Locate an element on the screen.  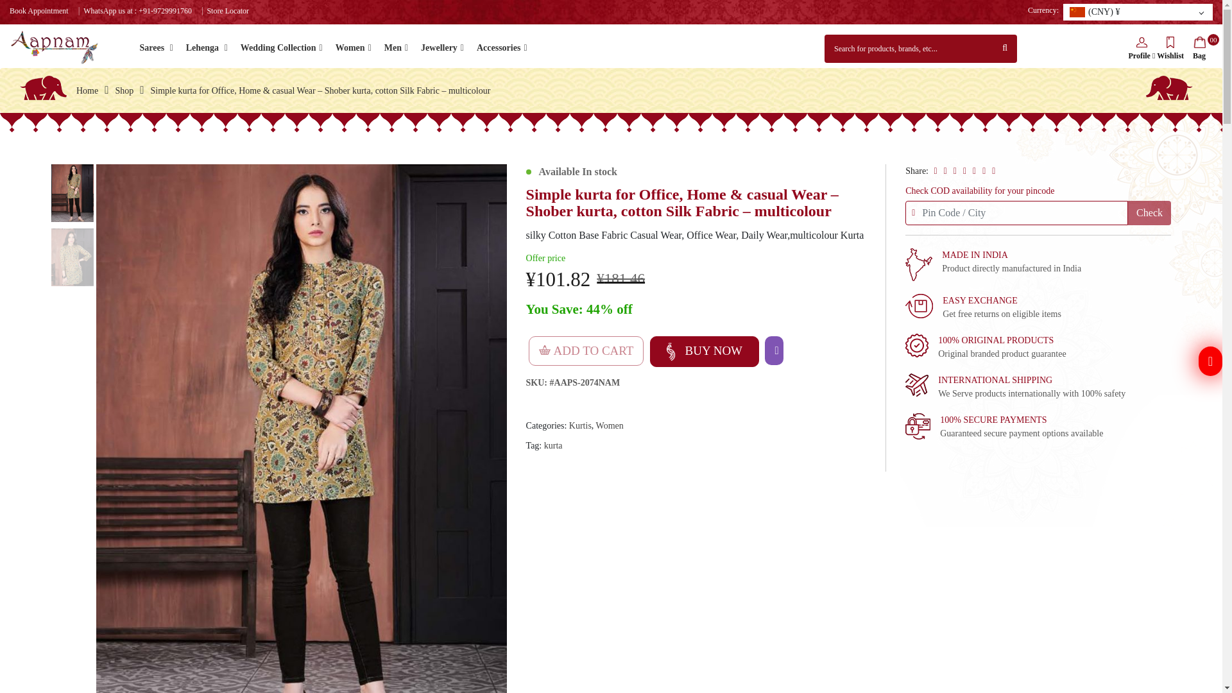
Store Locator is located at coordinates (227, 10).